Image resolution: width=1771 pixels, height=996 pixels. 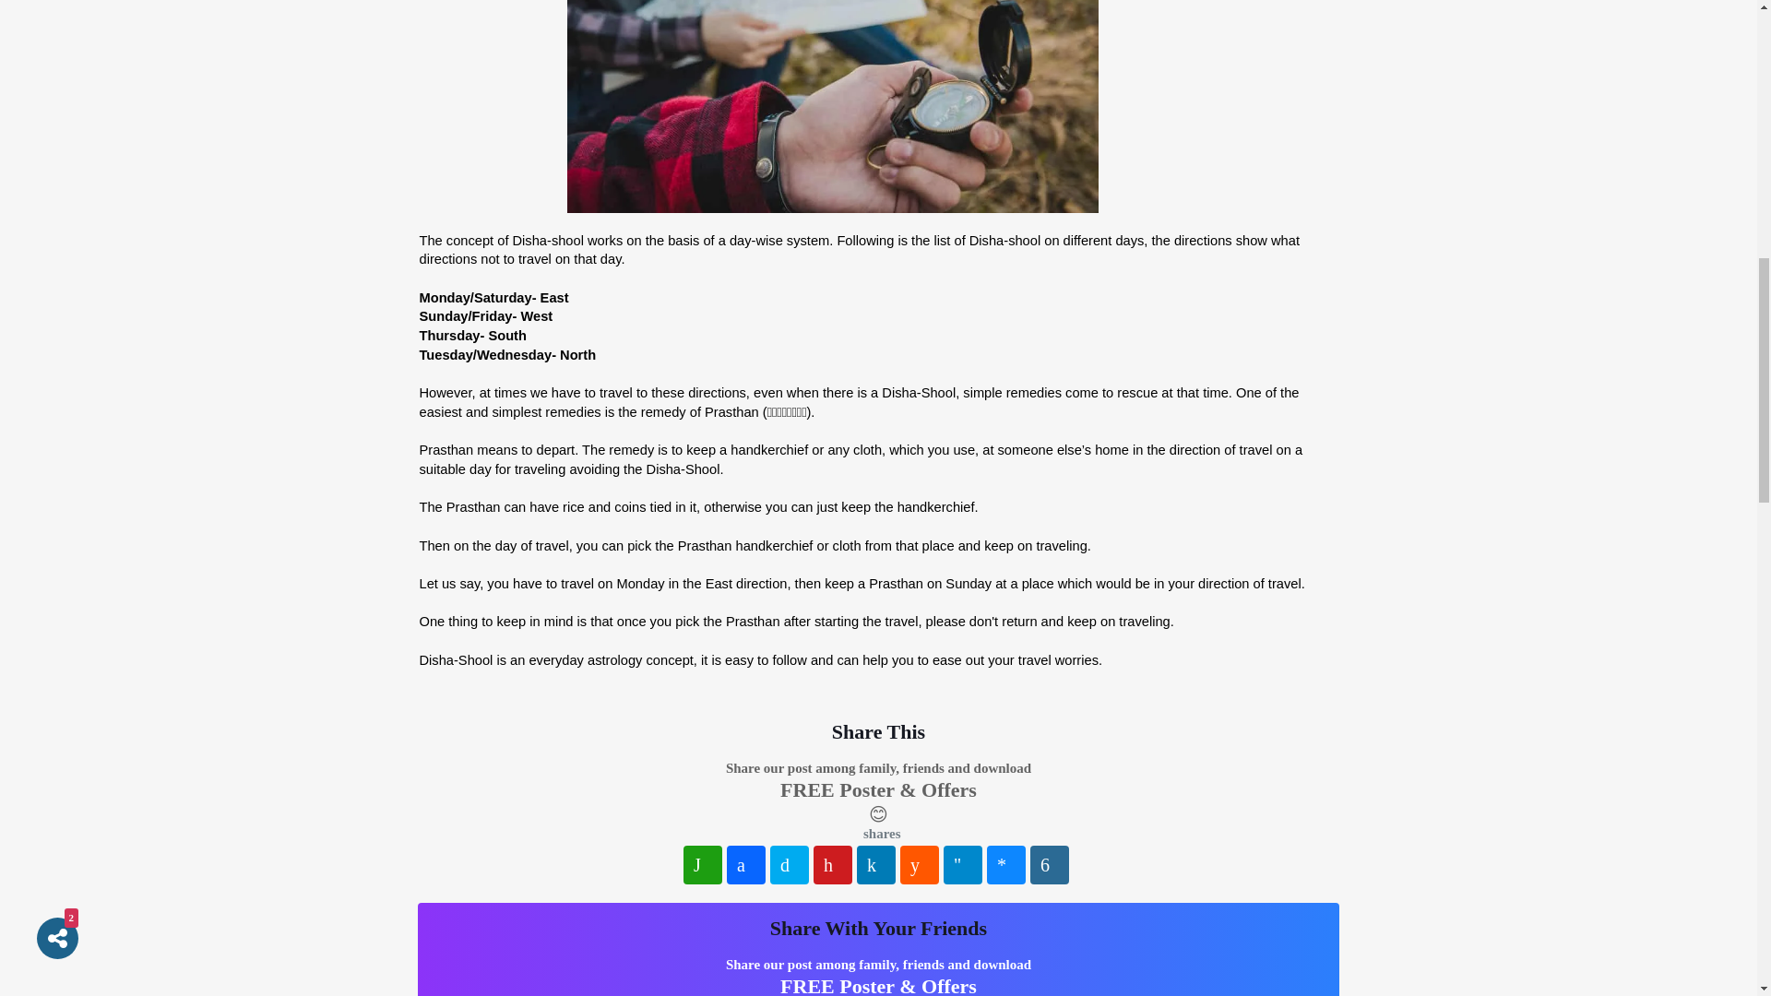 What do you see at coordinates (790, 865) in the screenshot?
I see `Share on Twitter` at bounding box center [790, 865].